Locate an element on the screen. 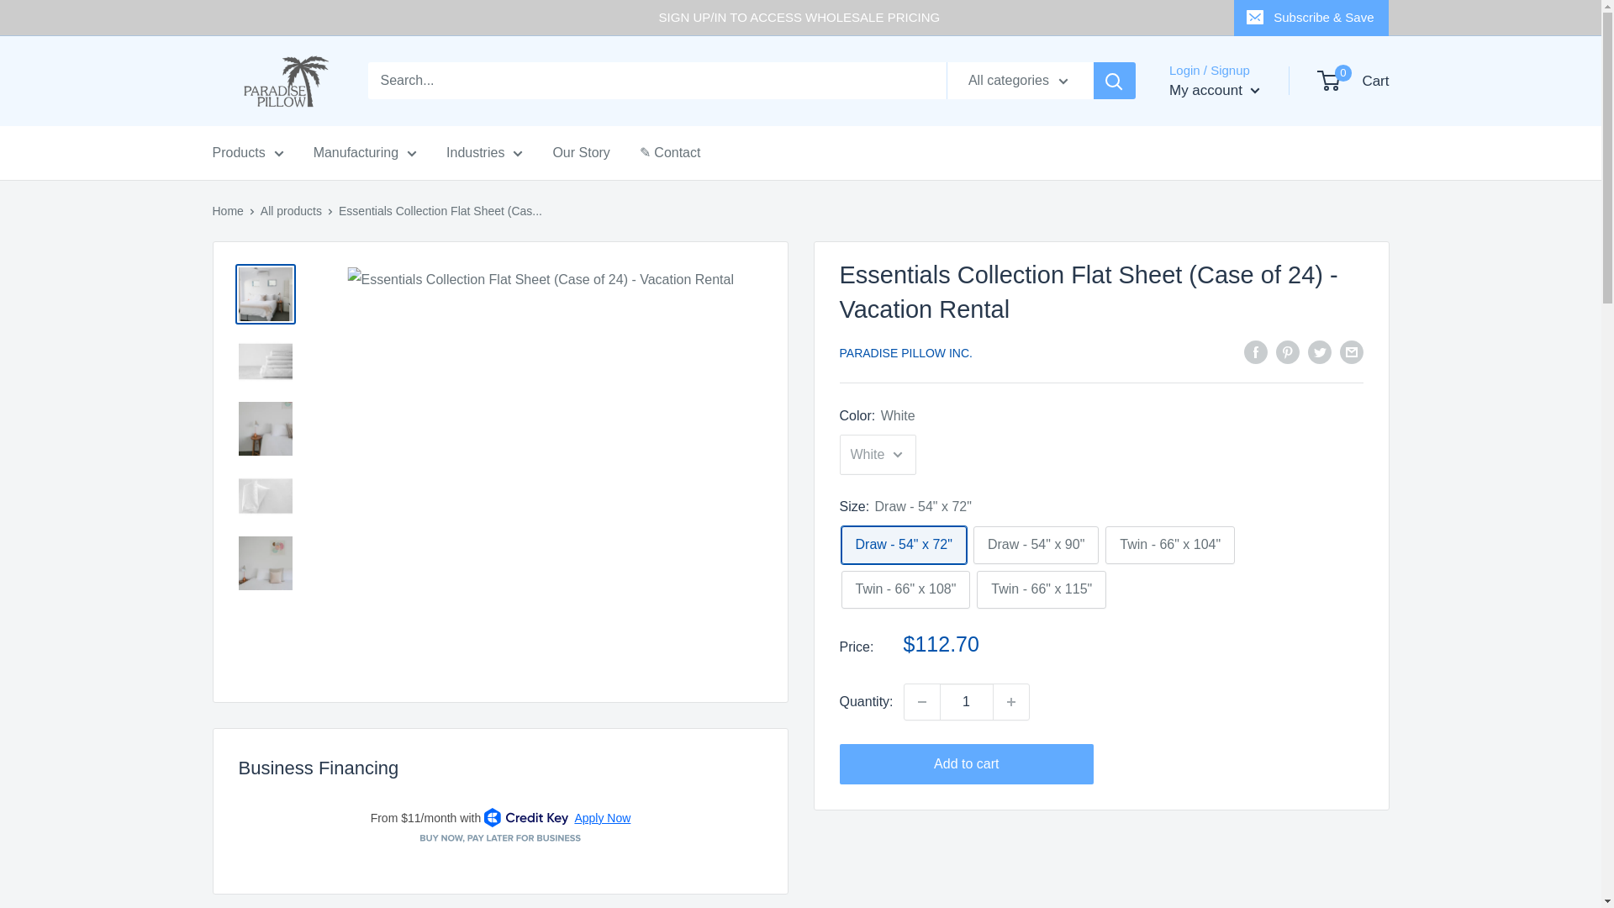 The width and height of the screenshot is (1614, 908). Decrease quantity by 1 is located at coordinates (921, 702).